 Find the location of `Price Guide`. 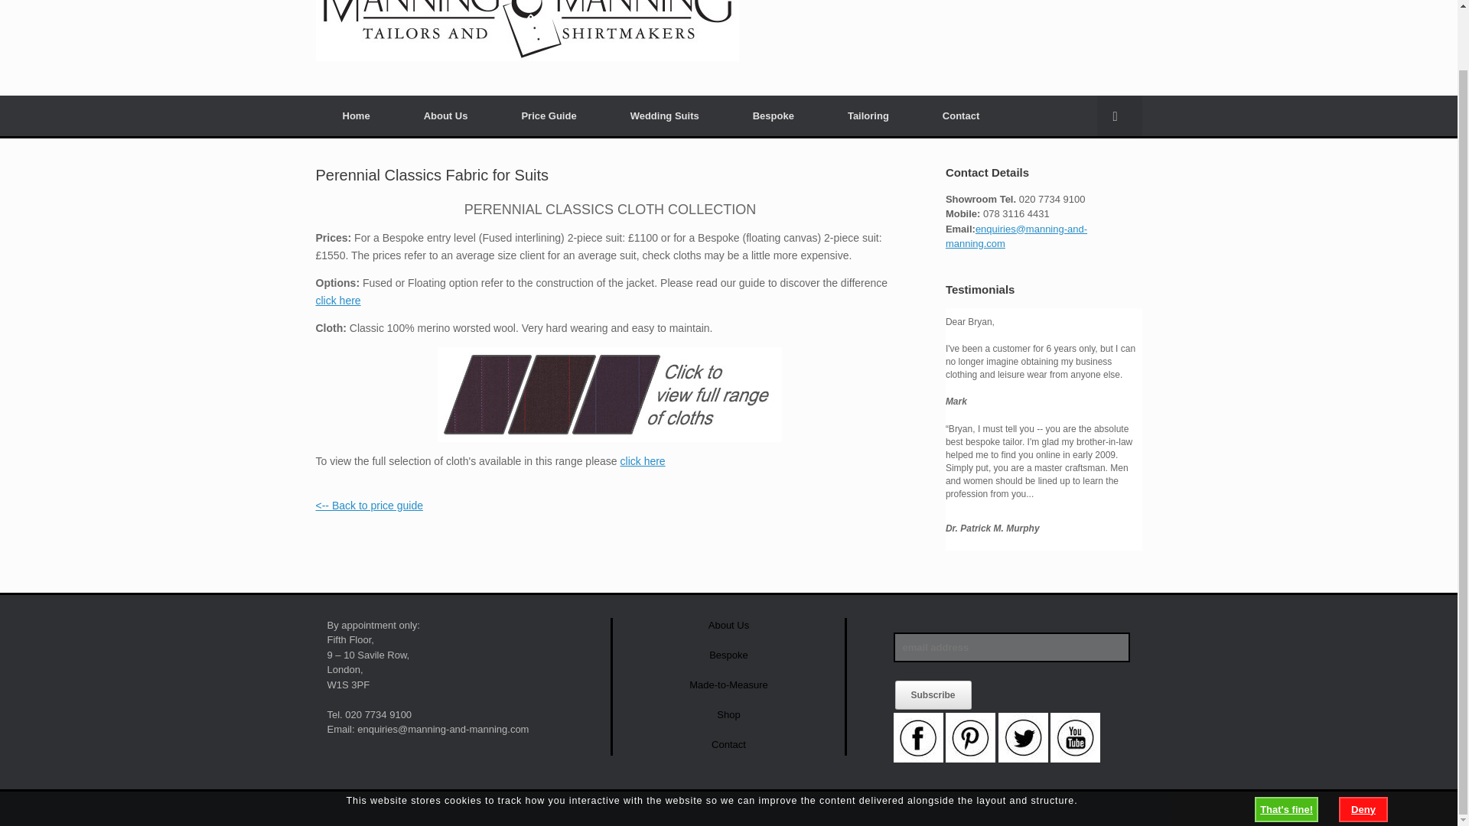

Price Guide is located at coordinates (548, 116).